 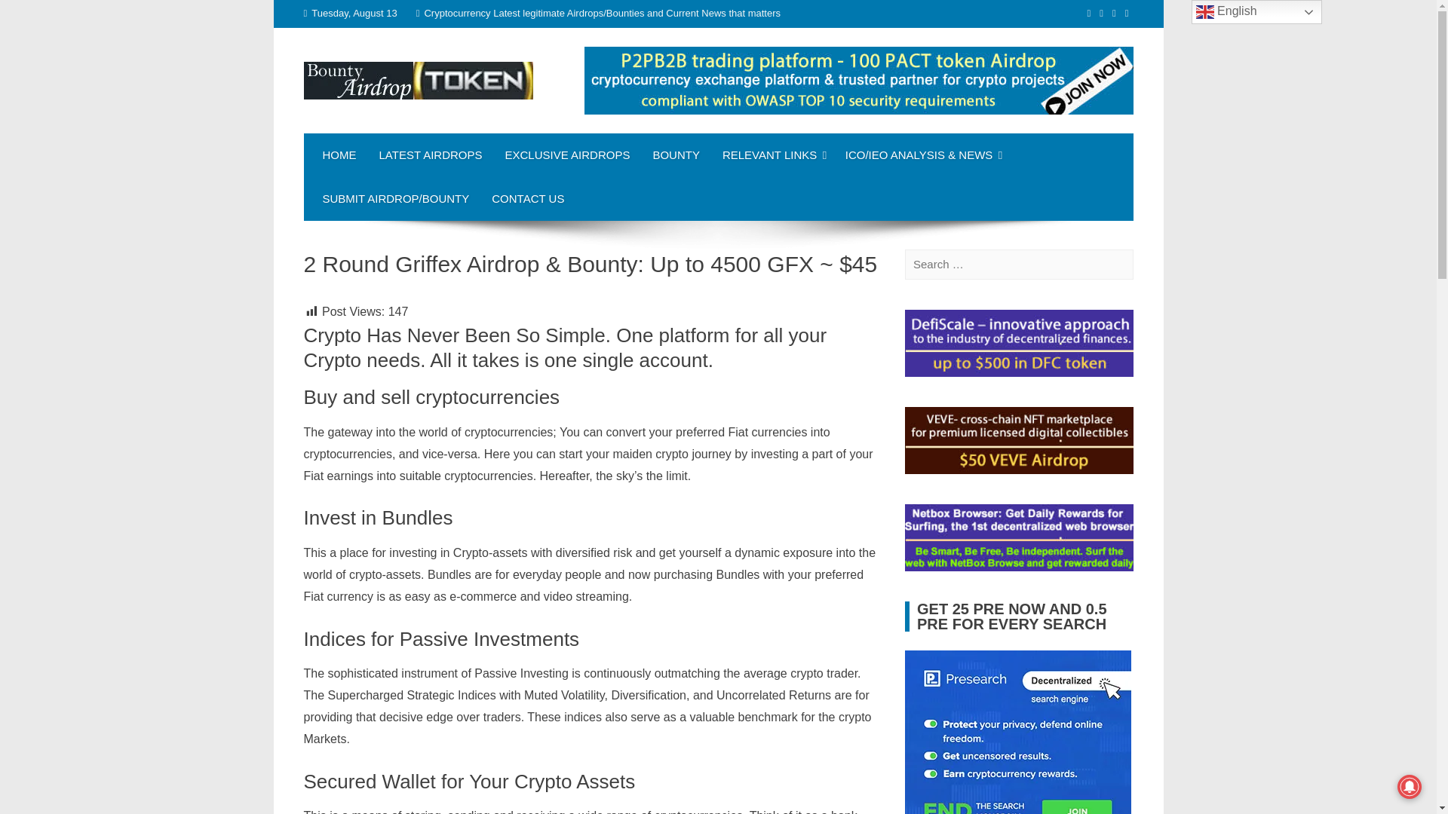 I want to click on LATEST AIRDROPS, so click(x=430, y=155).